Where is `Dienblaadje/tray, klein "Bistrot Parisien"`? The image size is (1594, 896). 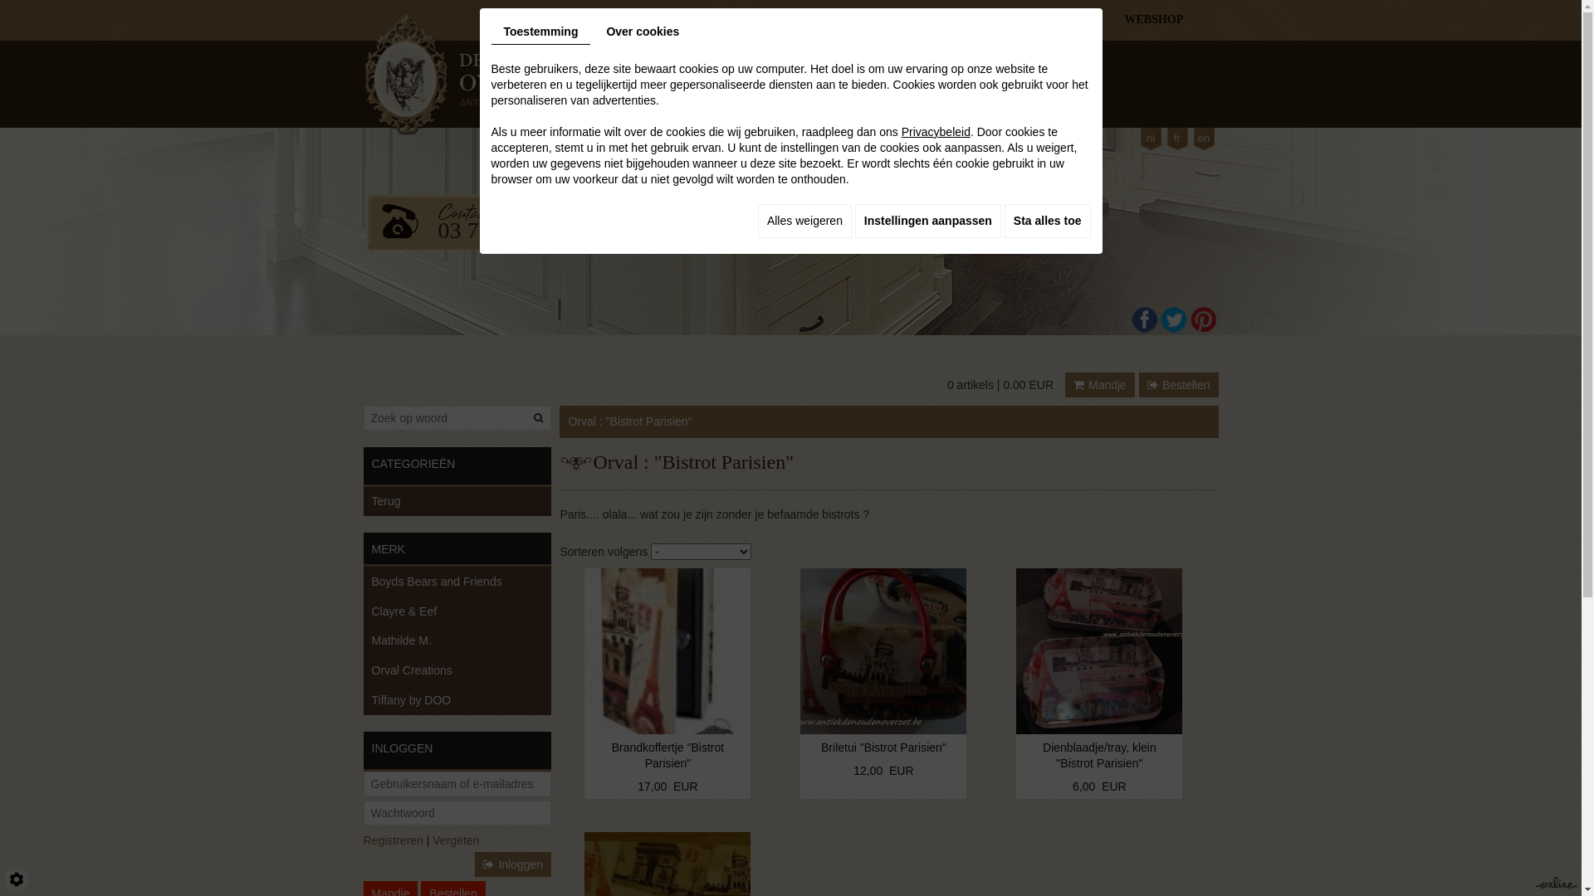 Dienblaadje/tray, klein "Bistrot Parisien" is located at coordinates (1099, 651).